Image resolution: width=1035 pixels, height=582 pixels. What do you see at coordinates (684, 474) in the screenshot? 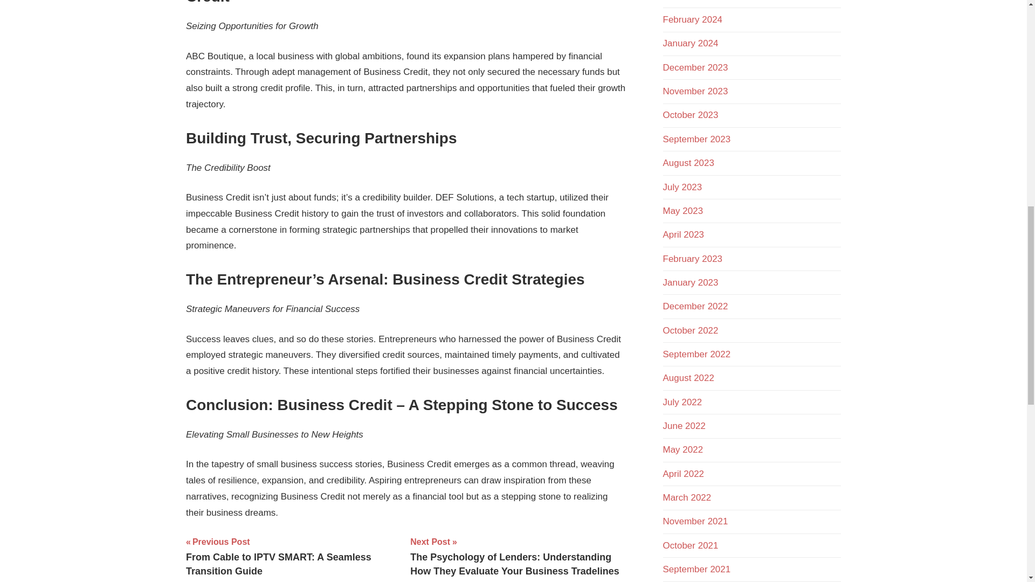
I see `April 2022` at bounding box center [684, 474].